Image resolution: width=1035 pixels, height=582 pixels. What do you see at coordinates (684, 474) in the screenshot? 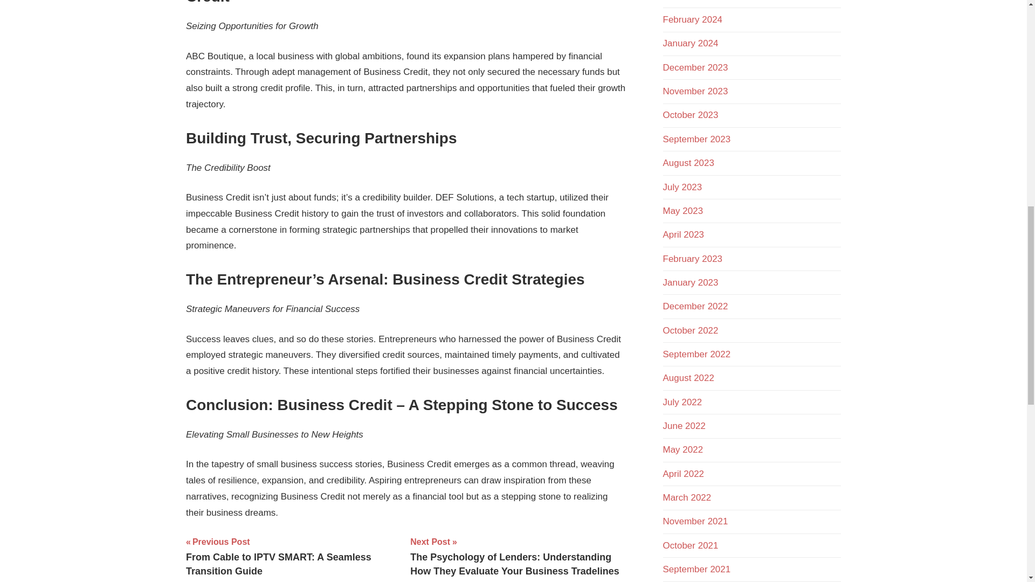
I see `April 2022` at bounding box center [684, 474].